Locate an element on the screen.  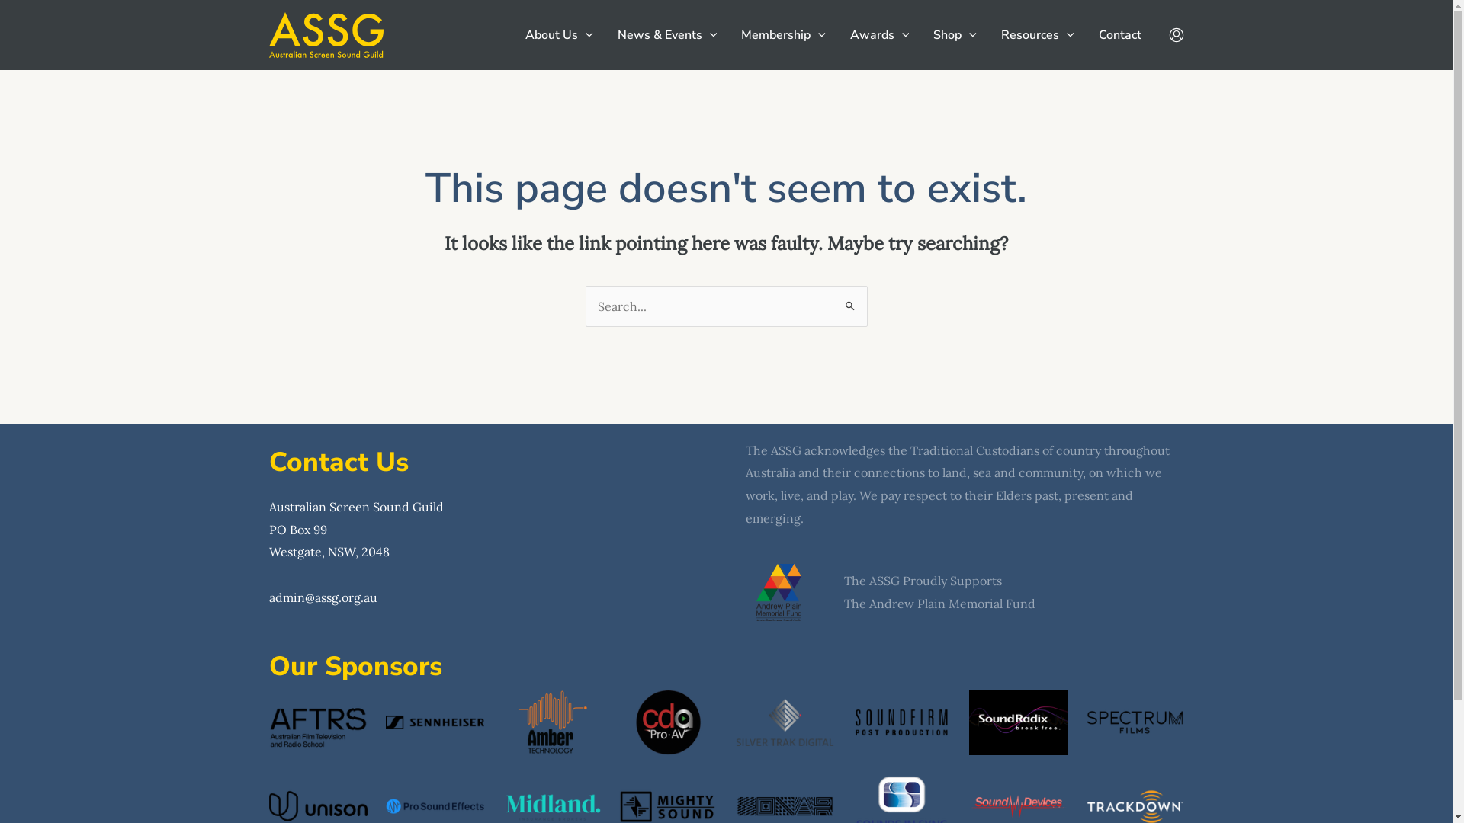
Search is located at coordinates (849, 300).